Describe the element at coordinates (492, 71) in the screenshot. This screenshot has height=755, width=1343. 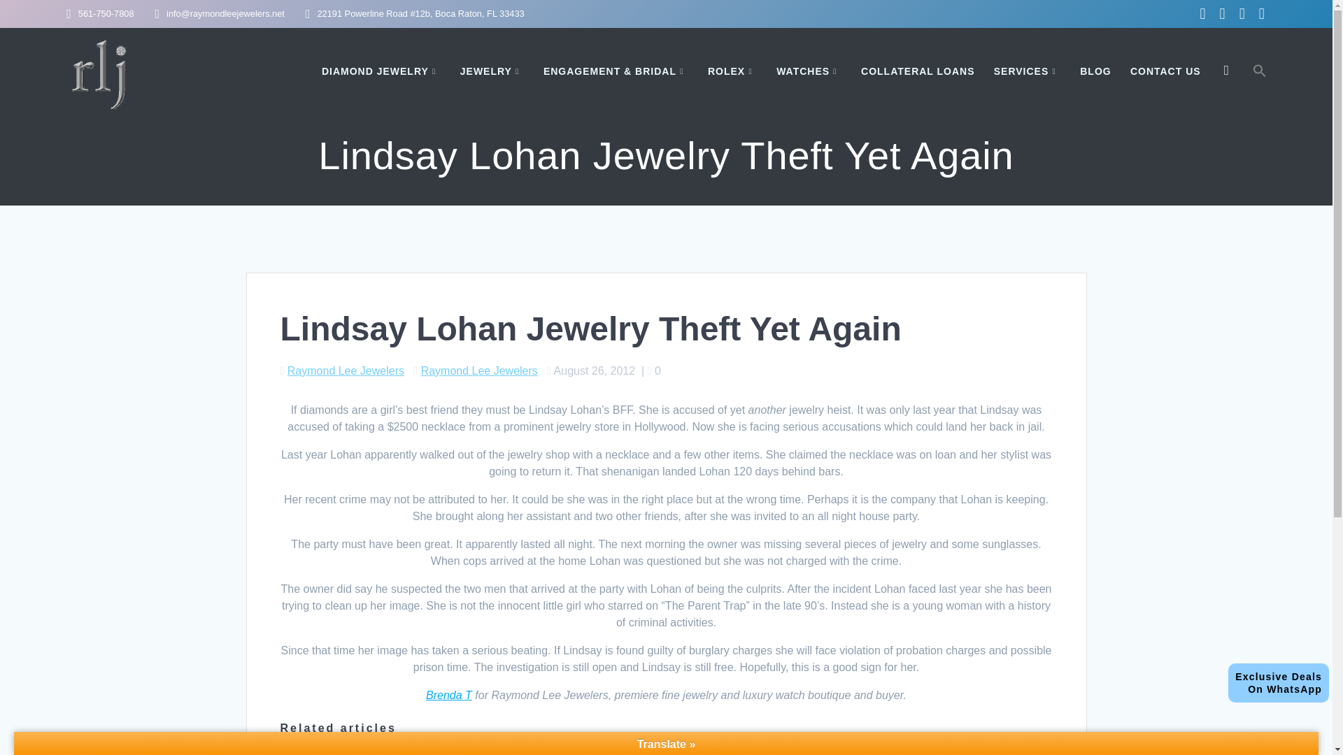
I see `DIAMOND JEWELRY` at that location.